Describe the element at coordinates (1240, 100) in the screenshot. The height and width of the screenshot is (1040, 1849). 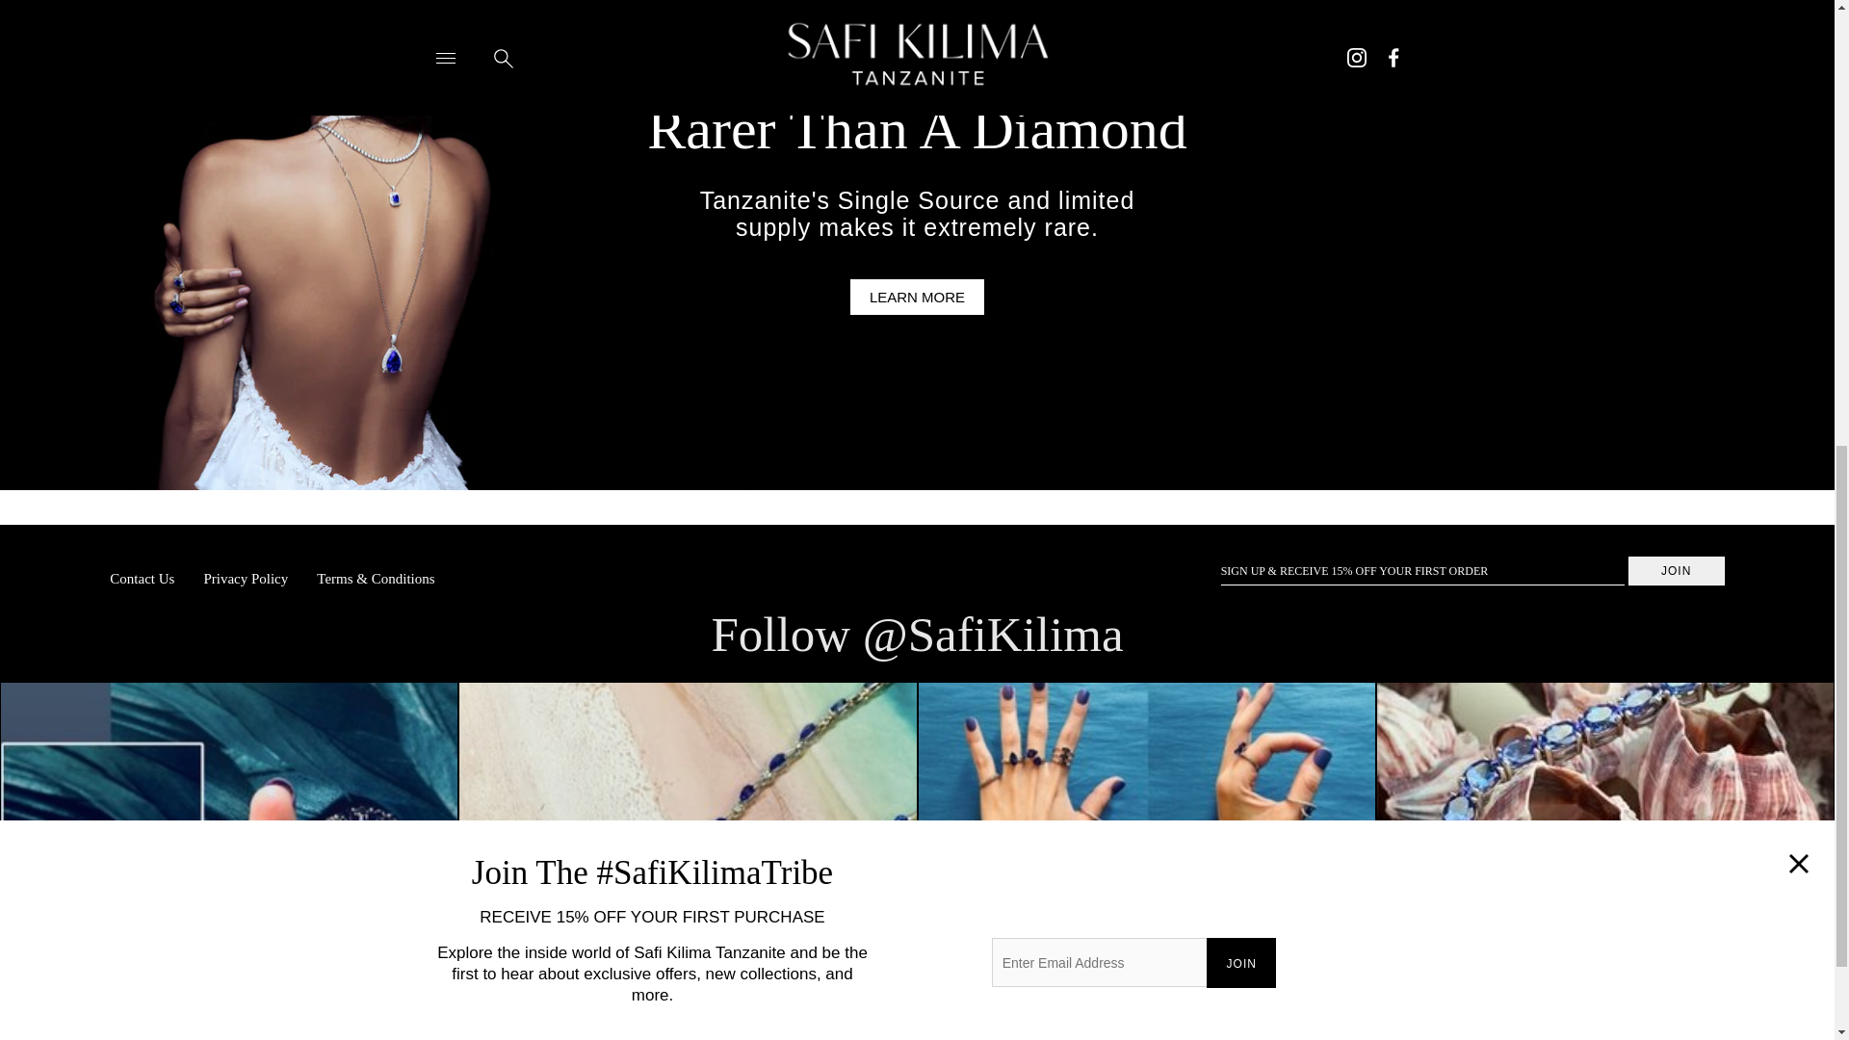
I see `JOIN` at that location.